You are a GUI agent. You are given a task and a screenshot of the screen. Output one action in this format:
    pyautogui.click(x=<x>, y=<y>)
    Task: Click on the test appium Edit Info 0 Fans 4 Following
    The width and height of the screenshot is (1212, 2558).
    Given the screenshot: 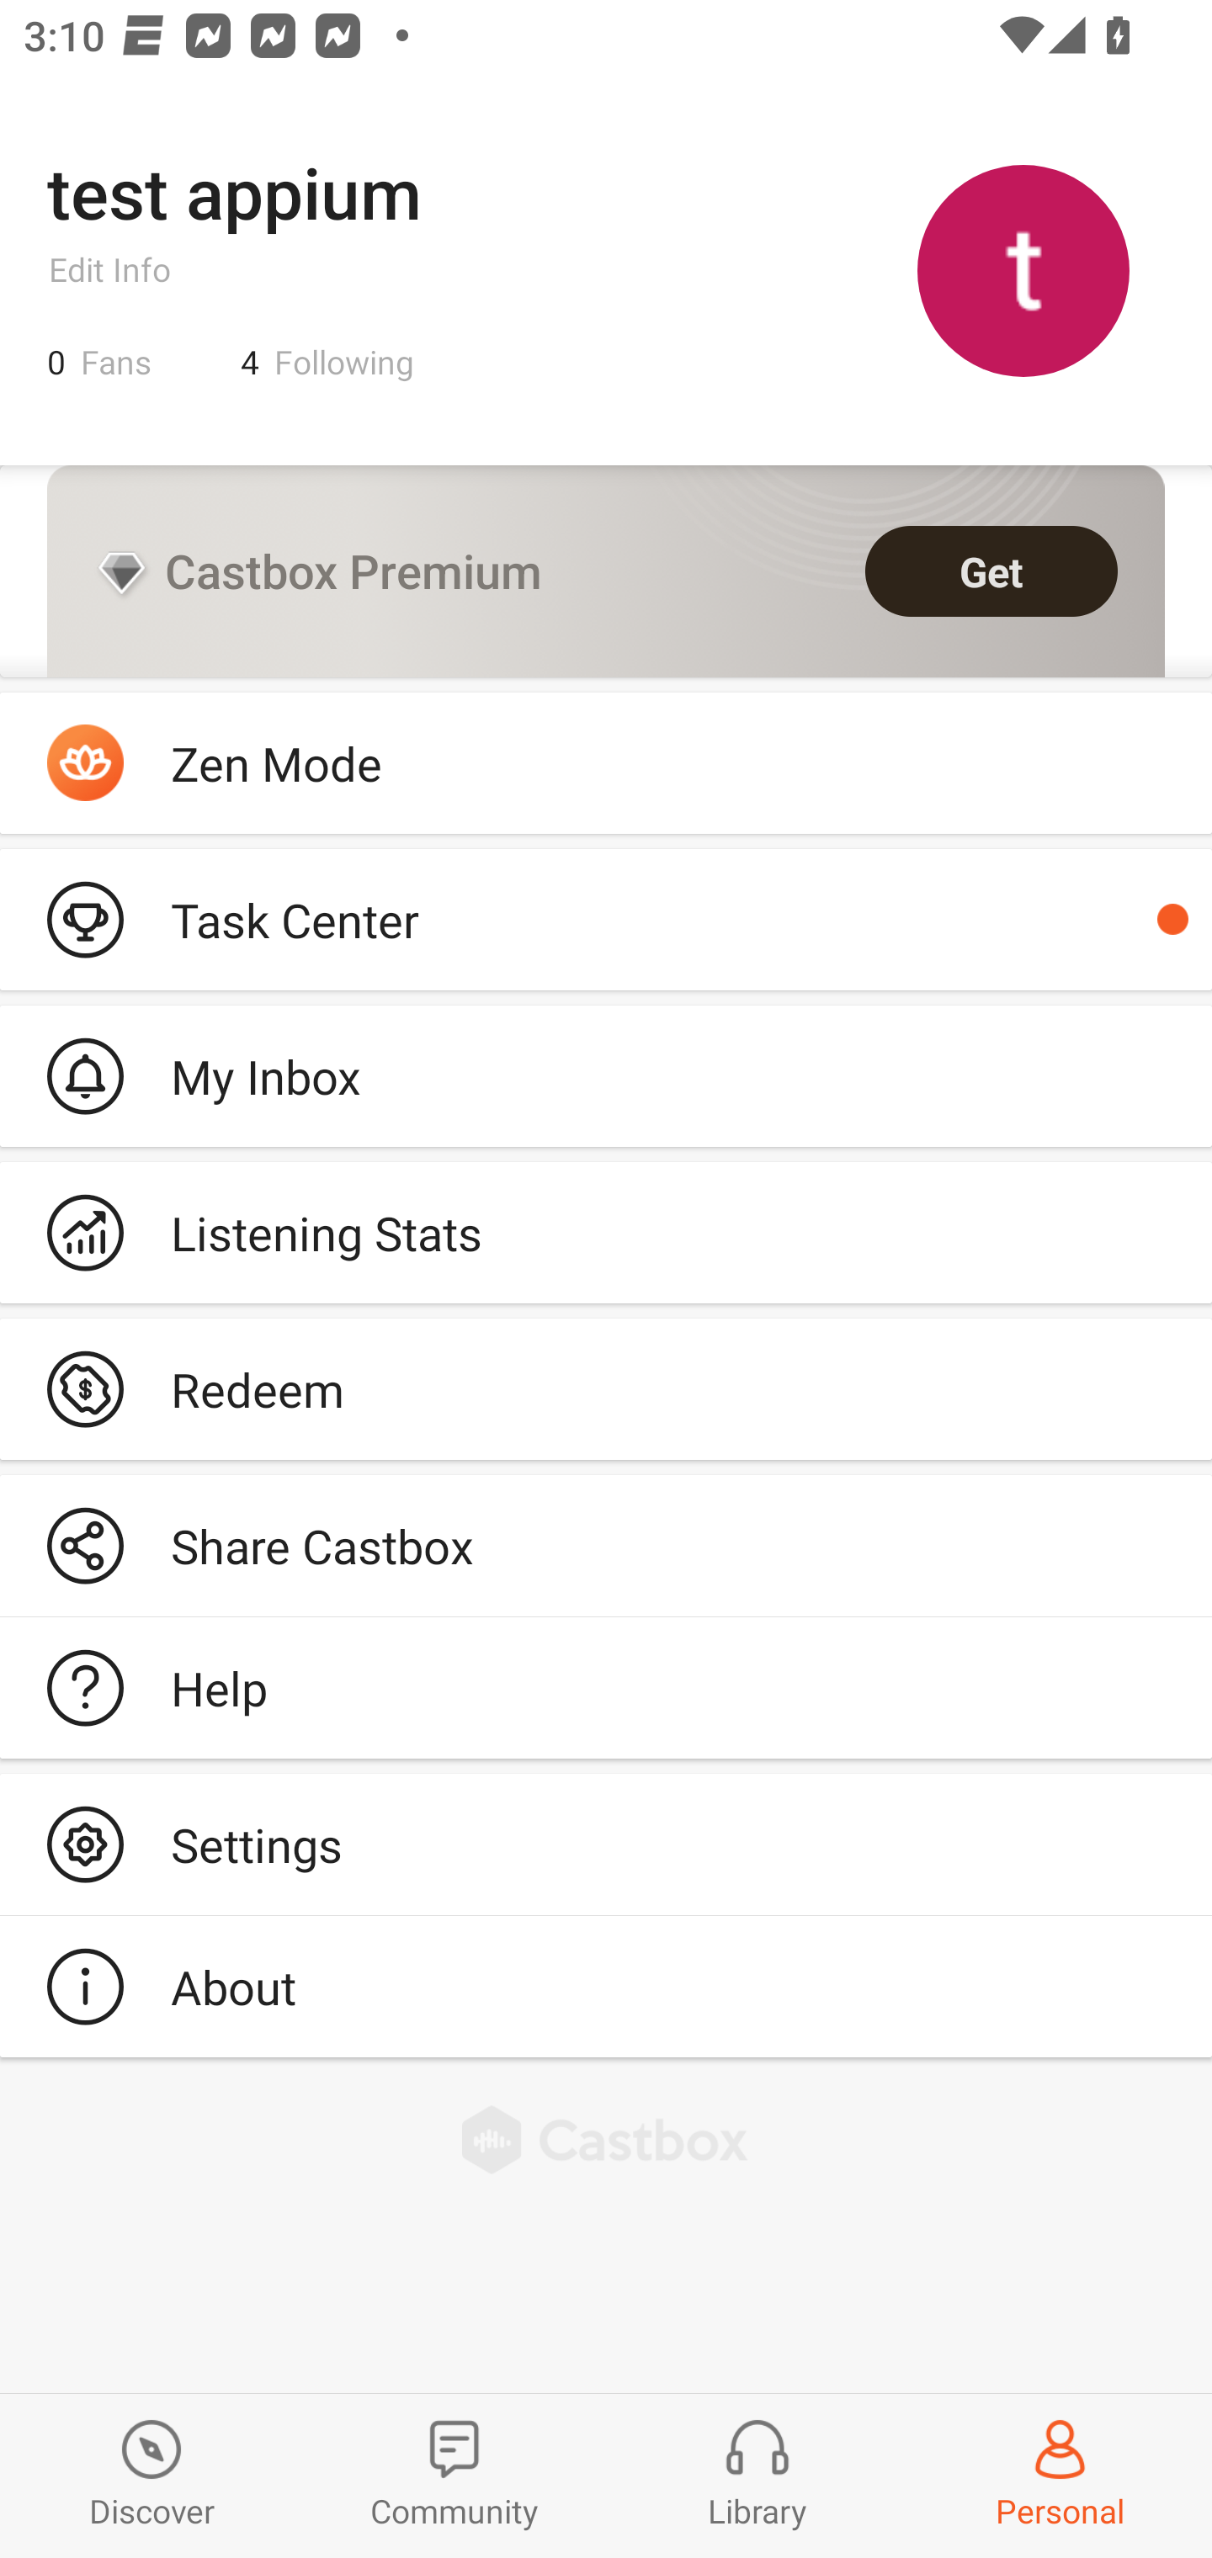 What is the action you would take?
    pyautogui.click(x=606, y=269)
    